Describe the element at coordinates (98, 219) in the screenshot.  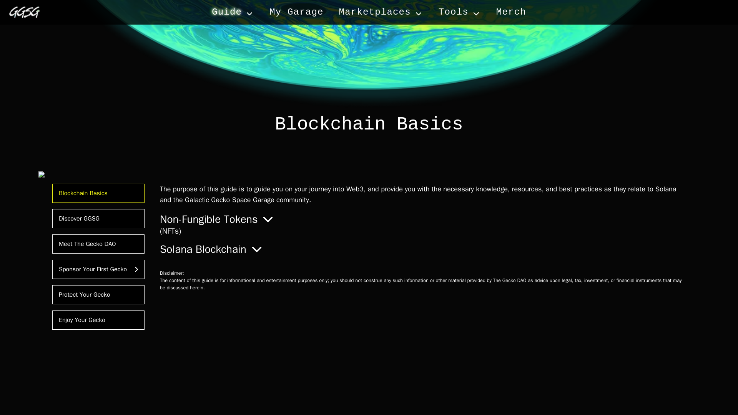
I see `Discover GGSG` at that location.